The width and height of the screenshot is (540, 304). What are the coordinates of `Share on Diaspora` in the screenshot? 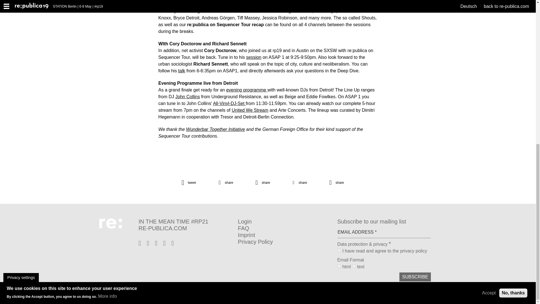 It's located at (305, 182).